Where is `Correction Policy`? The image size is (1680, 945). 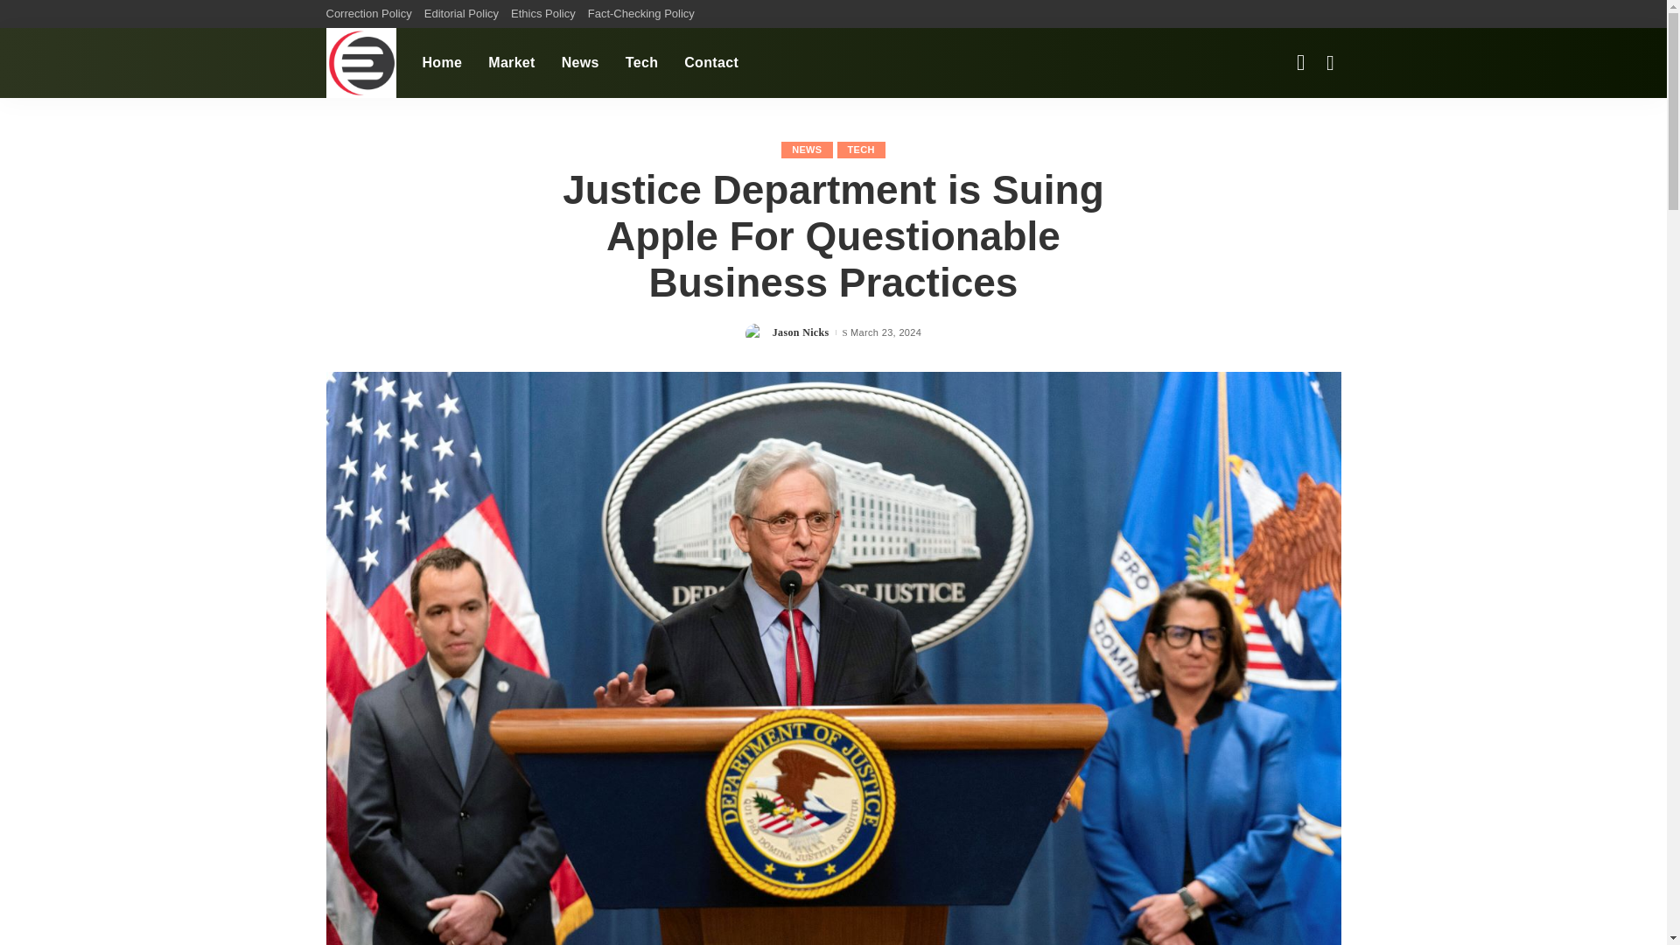
Correction Policy is located at coordinates (371, 14).